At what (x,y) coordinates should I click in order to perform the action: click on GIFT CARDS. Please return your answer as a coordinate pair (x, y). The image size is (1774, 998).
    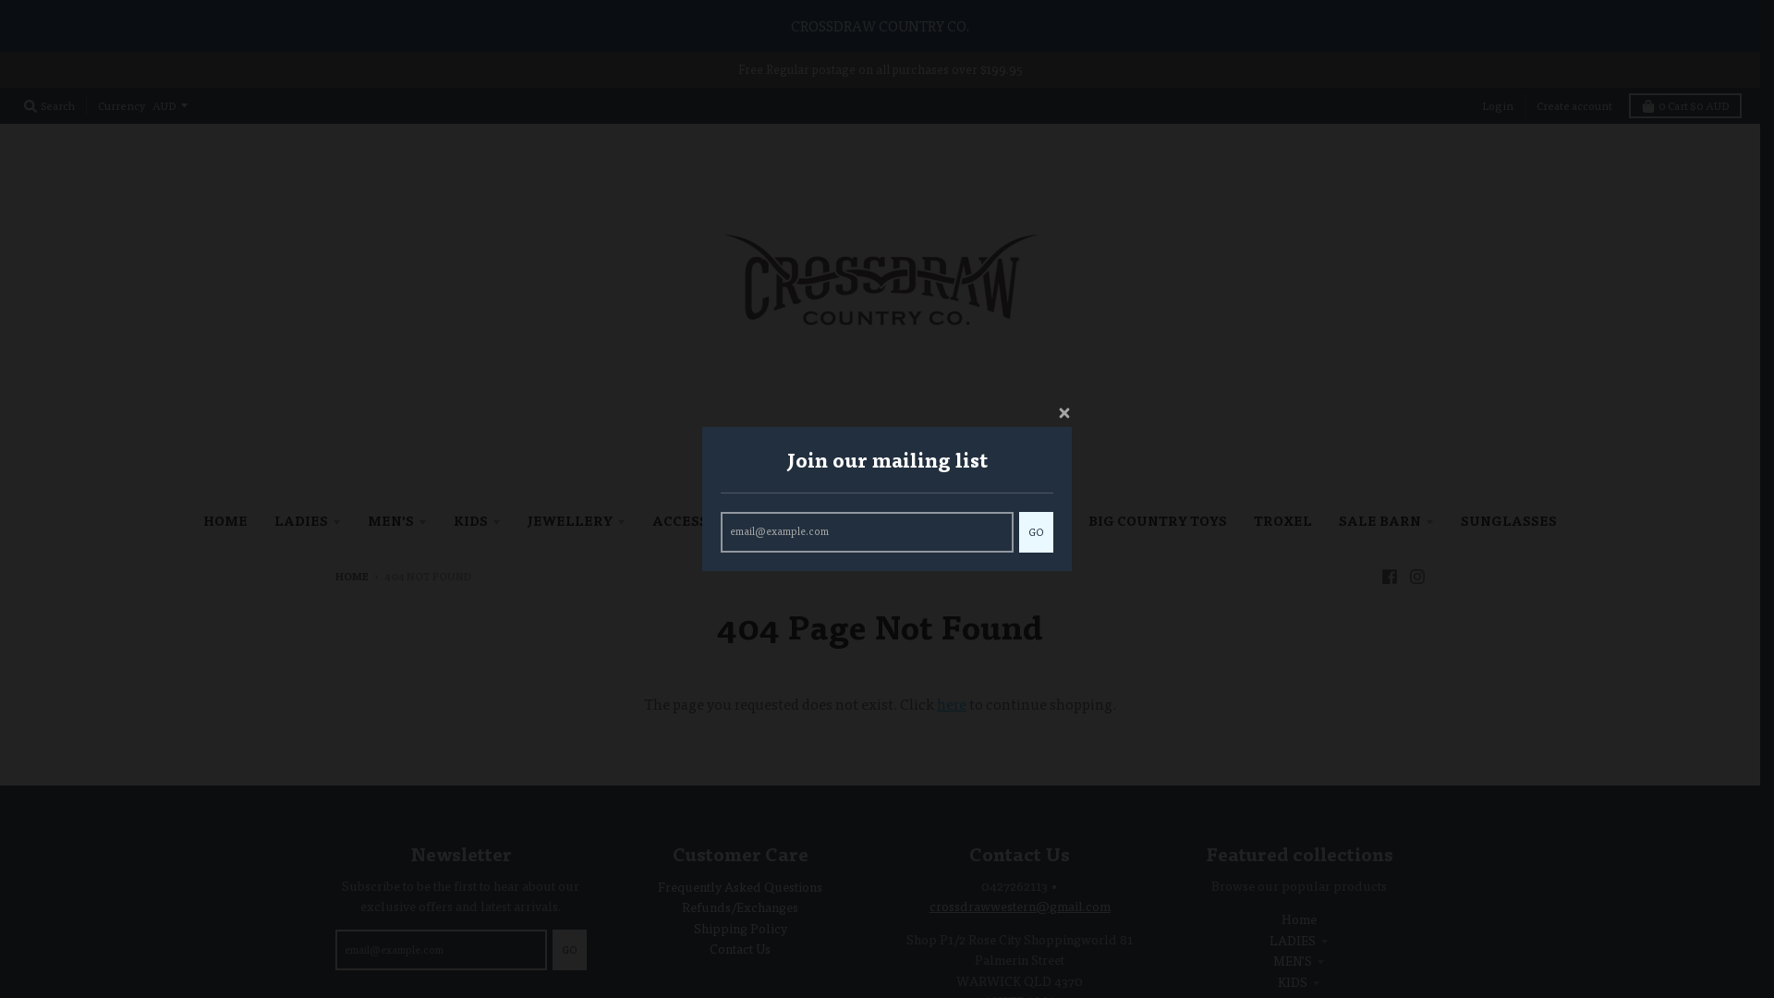
    Looking at the image, I should click on (1018, 521).